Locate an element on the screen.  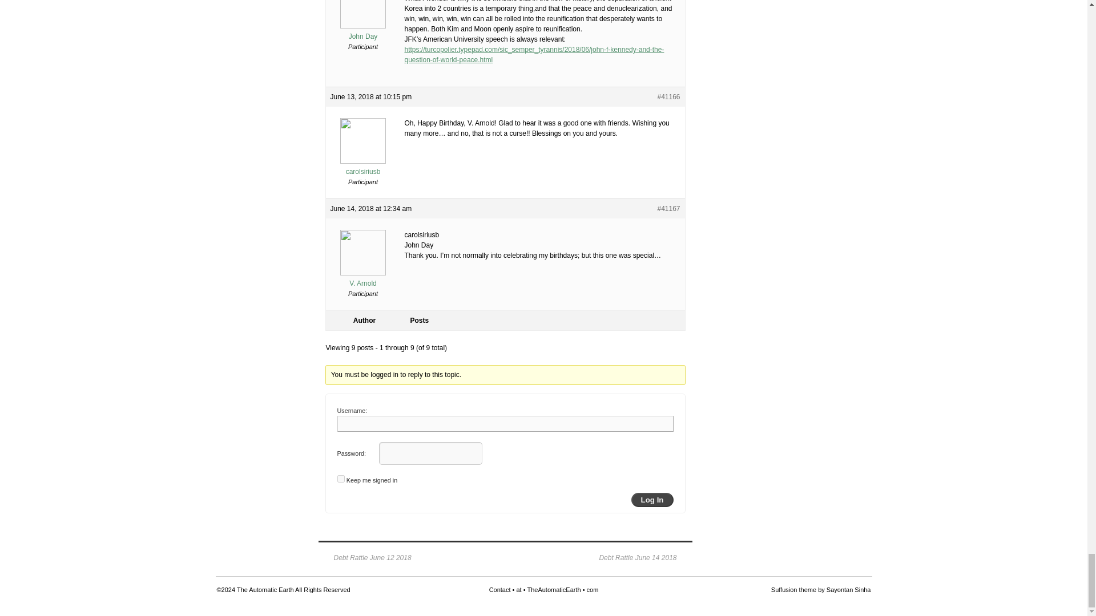
View carolsiriusb's profile is located at coordinates (362, 167).